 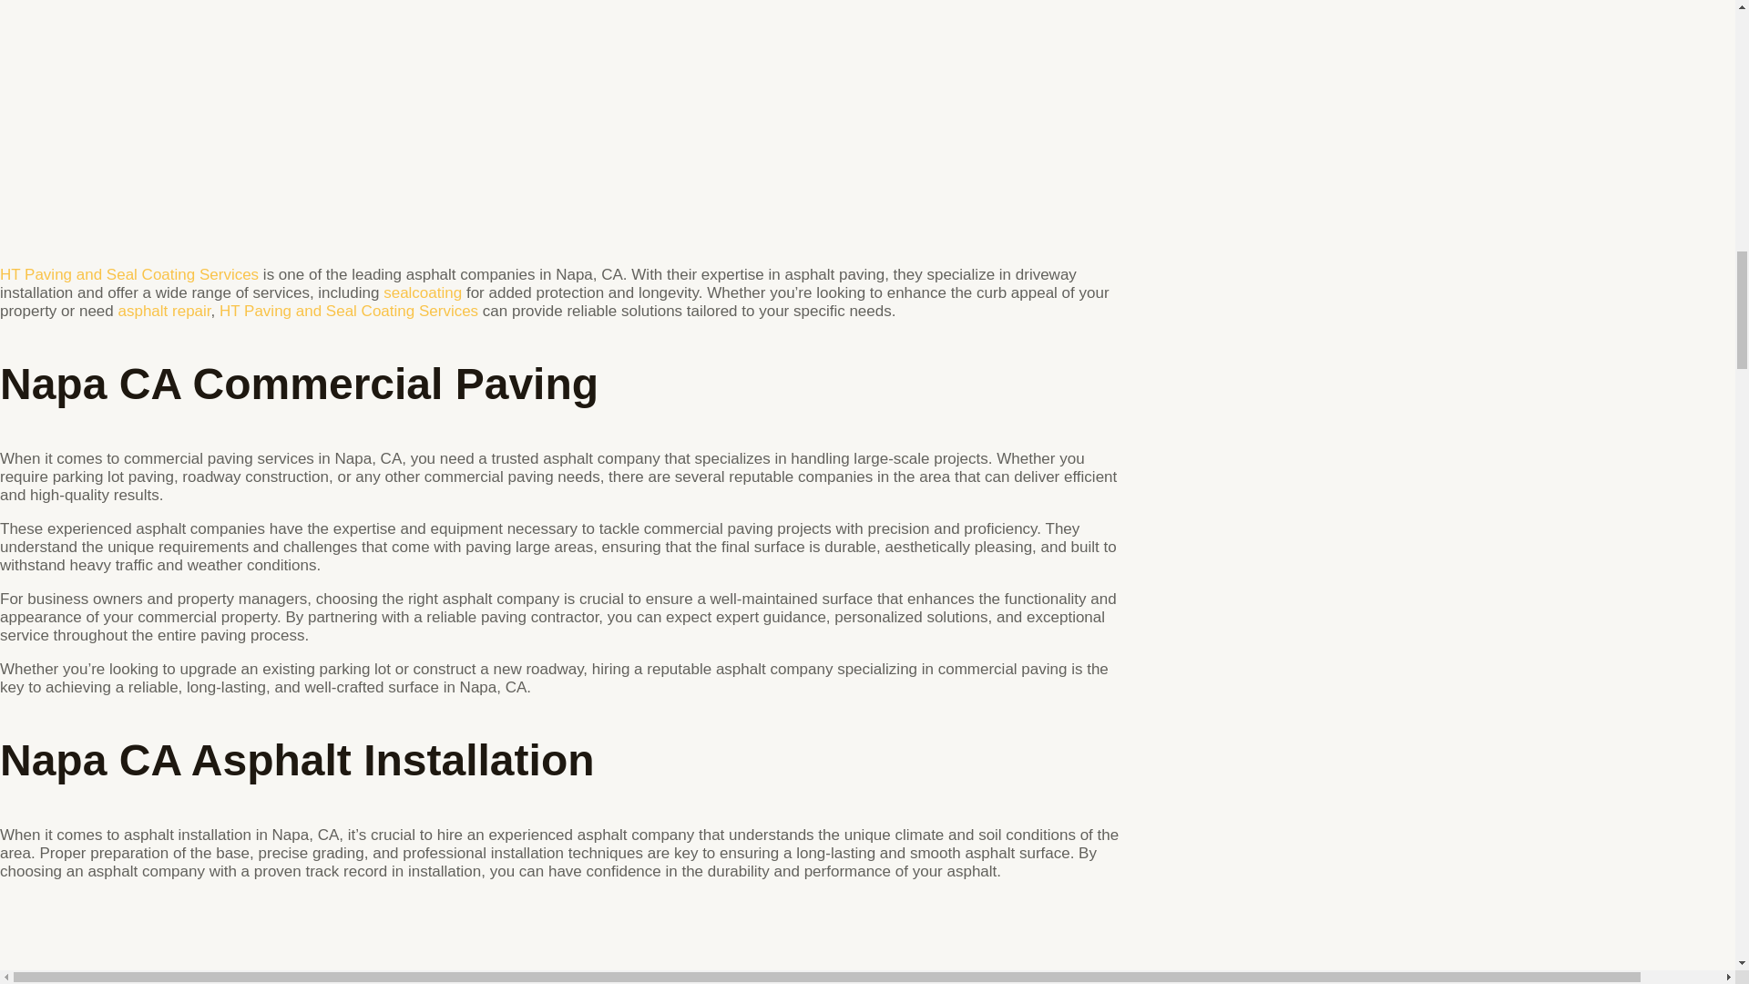 What do you see at coordinates (129, 274) in the screenshot?
I see `Learn More!` at bounding box center [129, 274].